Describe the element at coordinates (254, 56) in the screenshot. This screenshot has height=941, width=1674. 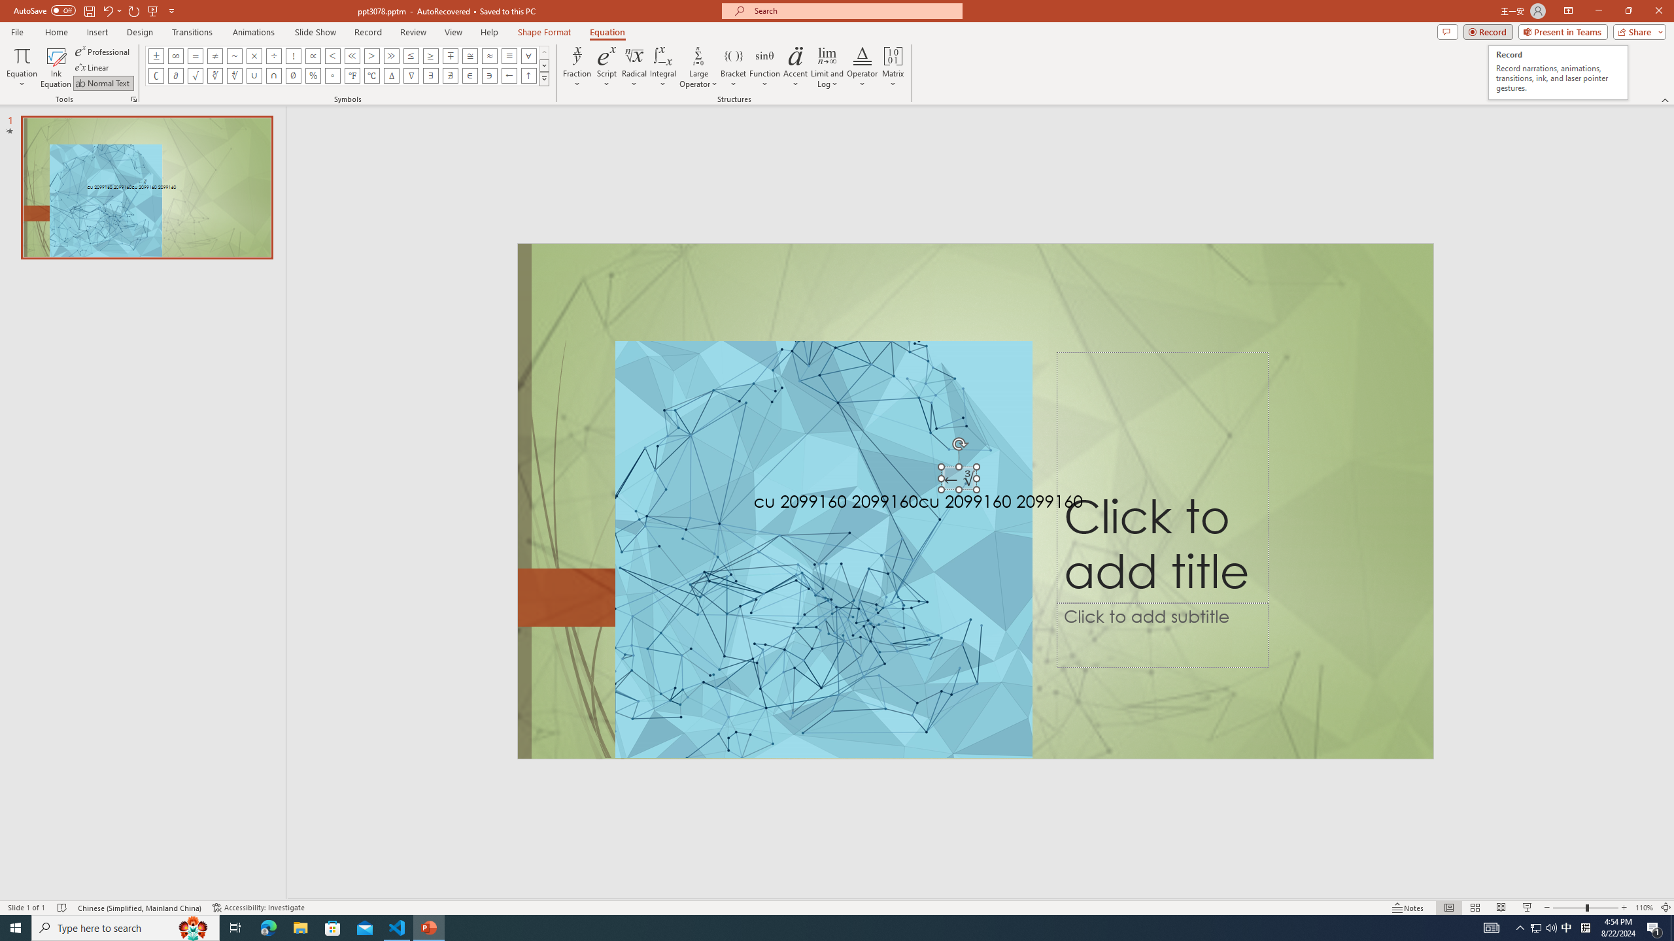
I see `Equation Symbol Multiplication Sign` at that location.